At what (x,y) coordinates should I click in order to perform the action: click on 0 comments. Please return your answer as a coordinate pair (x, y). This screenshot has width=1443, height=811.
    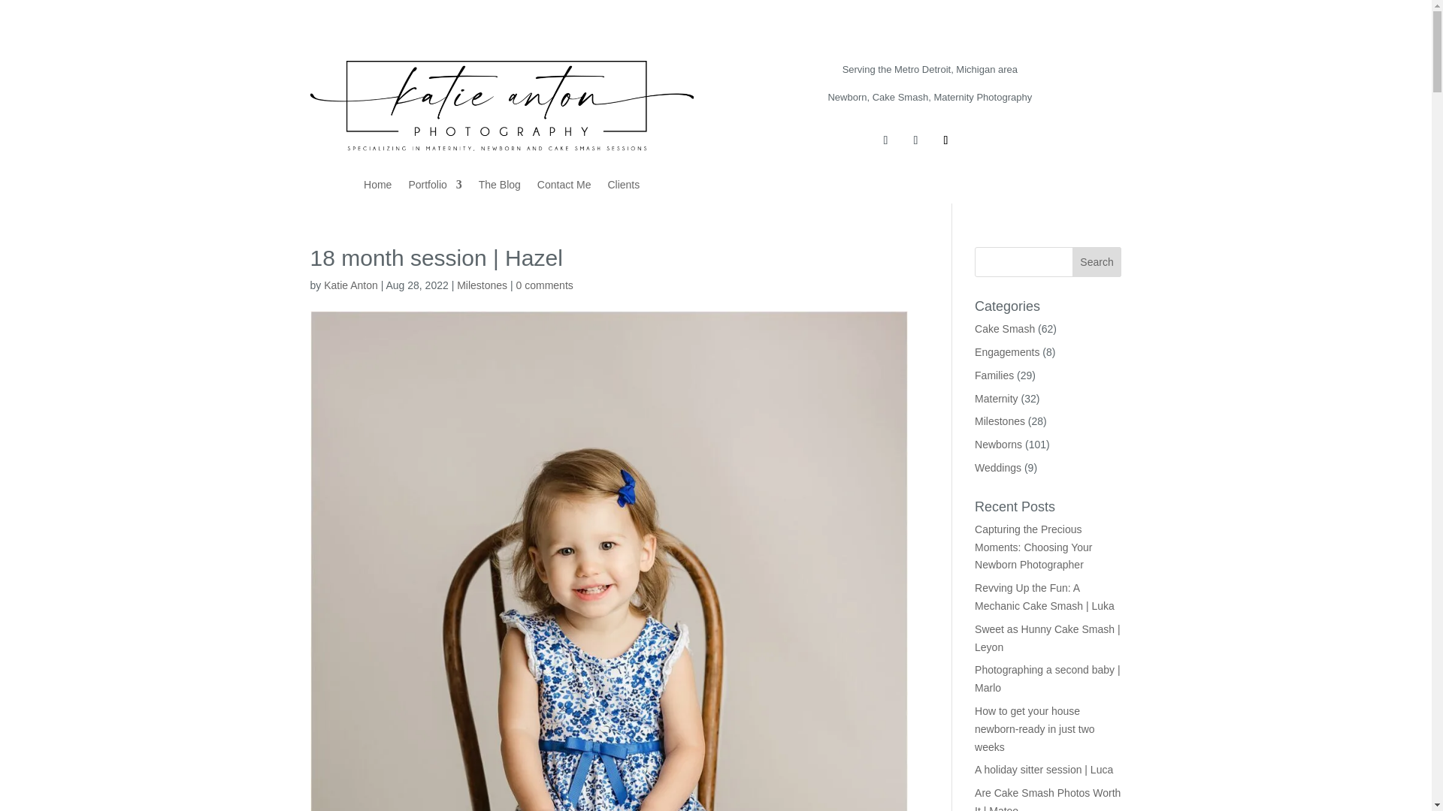
    Looking at the image, I should click on (544, 285).